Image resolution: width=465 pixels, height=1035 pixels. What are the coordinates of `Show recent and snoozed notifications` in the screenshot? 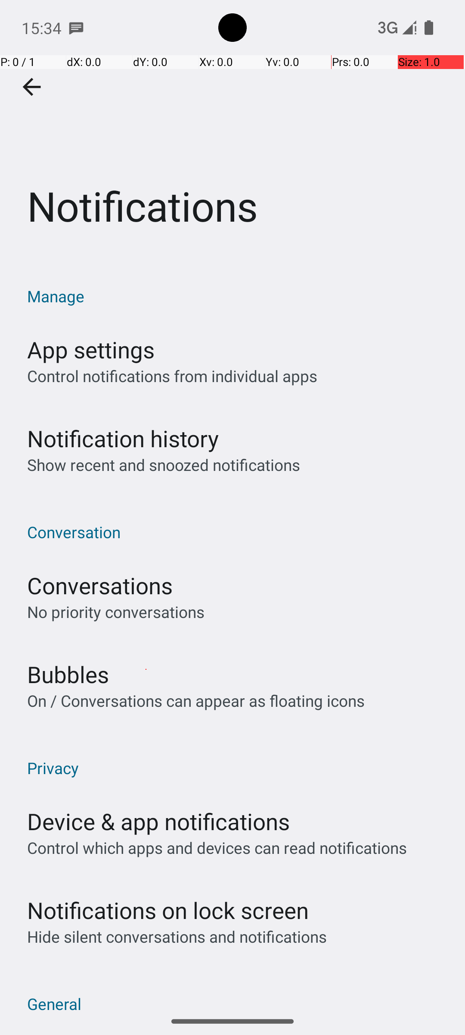 It's located at (164, 465).